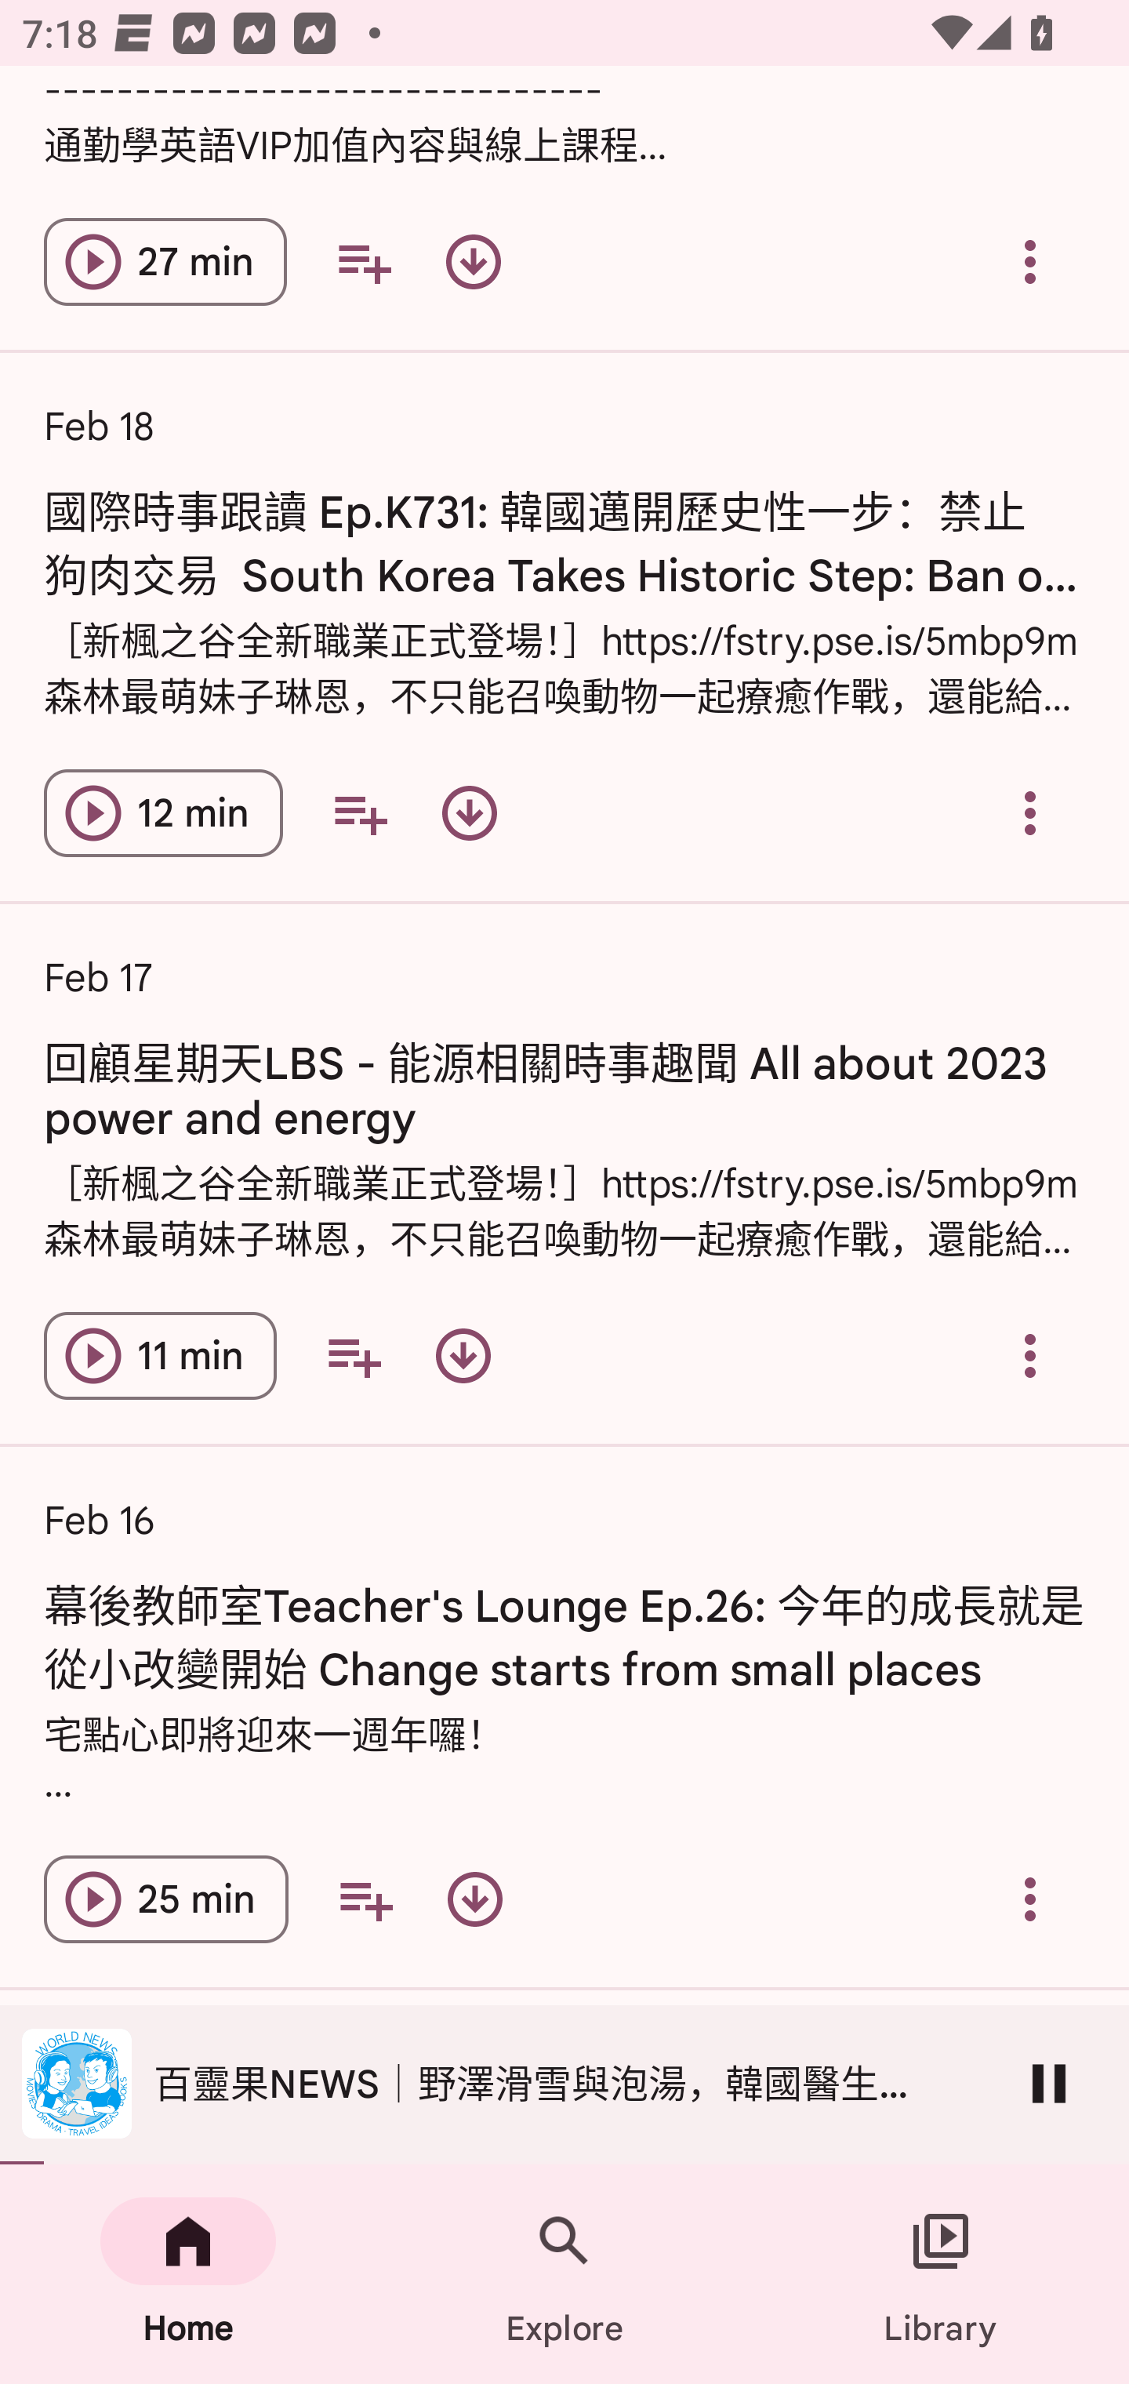  What do you see at coordinates (474, 262) in the screenshot?
I see `Download episode` at bounding box center [474, 262].